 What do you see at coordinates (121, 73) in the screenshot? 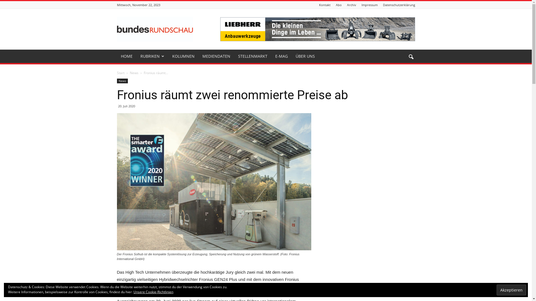
I see `Start` at bounding box center [121, 73].